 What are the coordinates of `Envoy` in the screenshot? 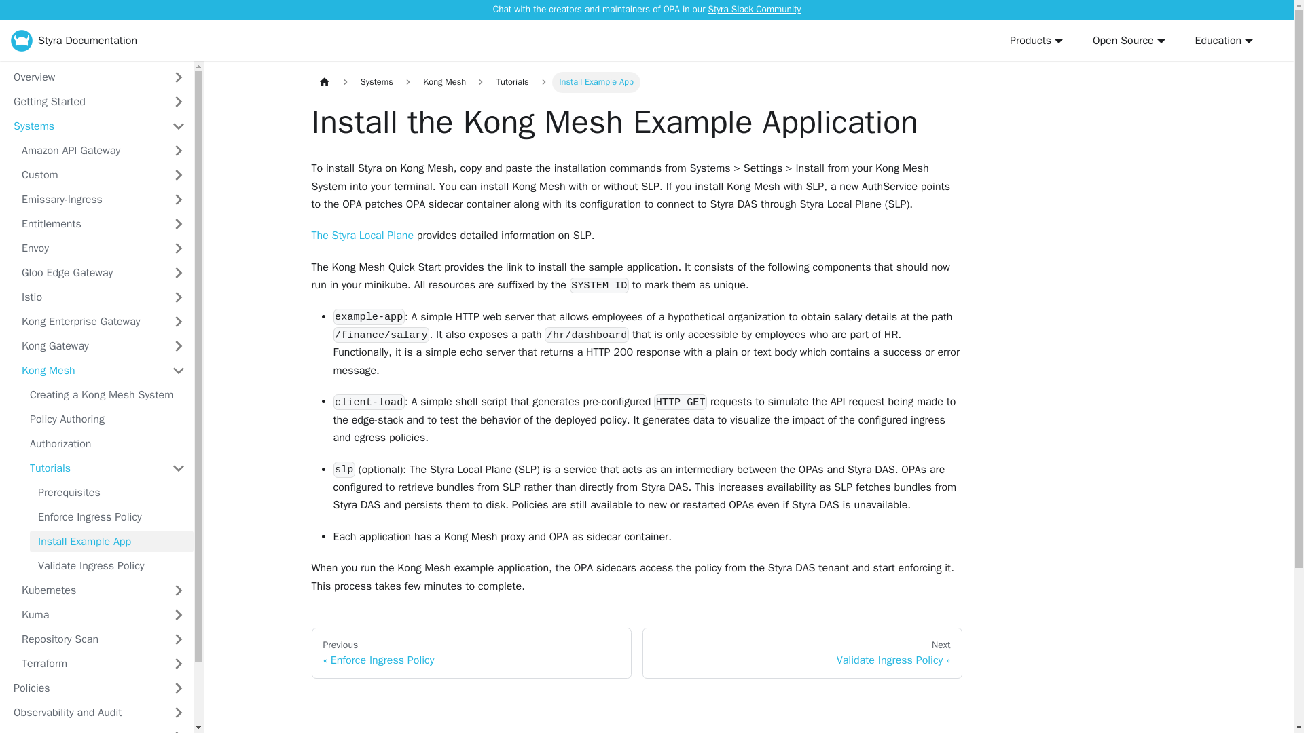 It's located at (88, 248).